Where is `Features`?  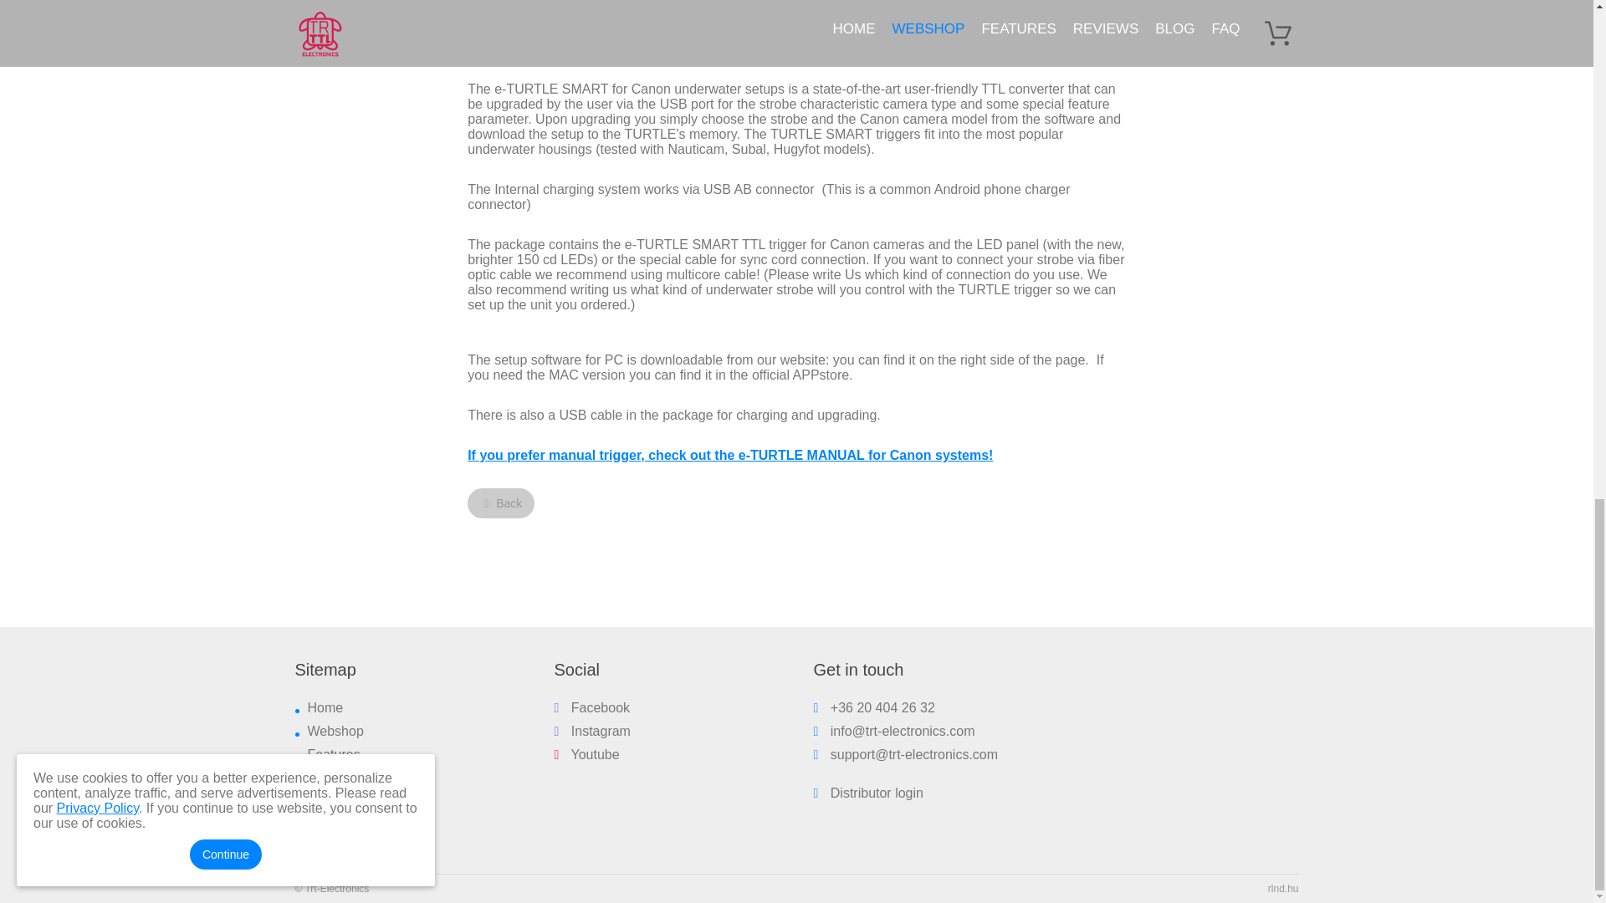
Features is located at coordinates (334, 754).